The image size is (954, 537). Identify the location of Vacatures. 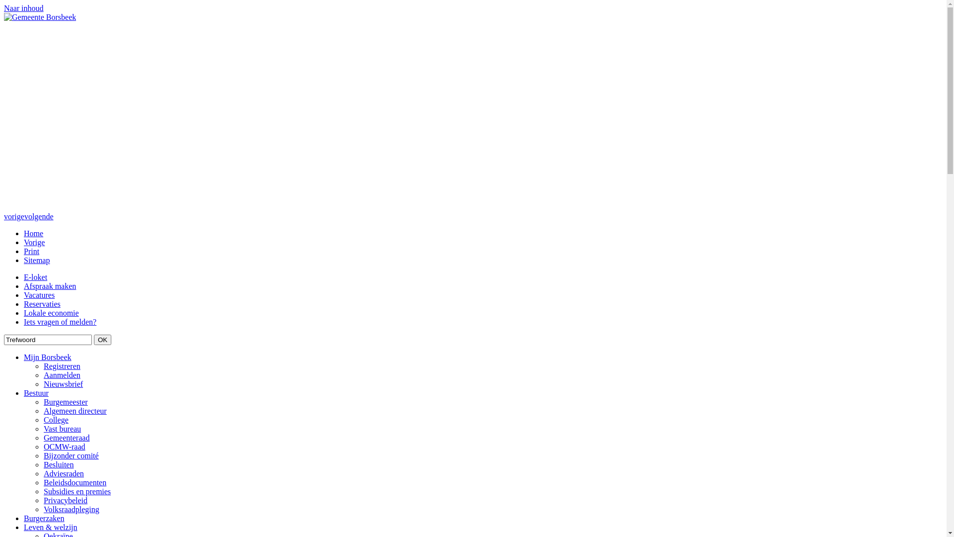
(39, 295).